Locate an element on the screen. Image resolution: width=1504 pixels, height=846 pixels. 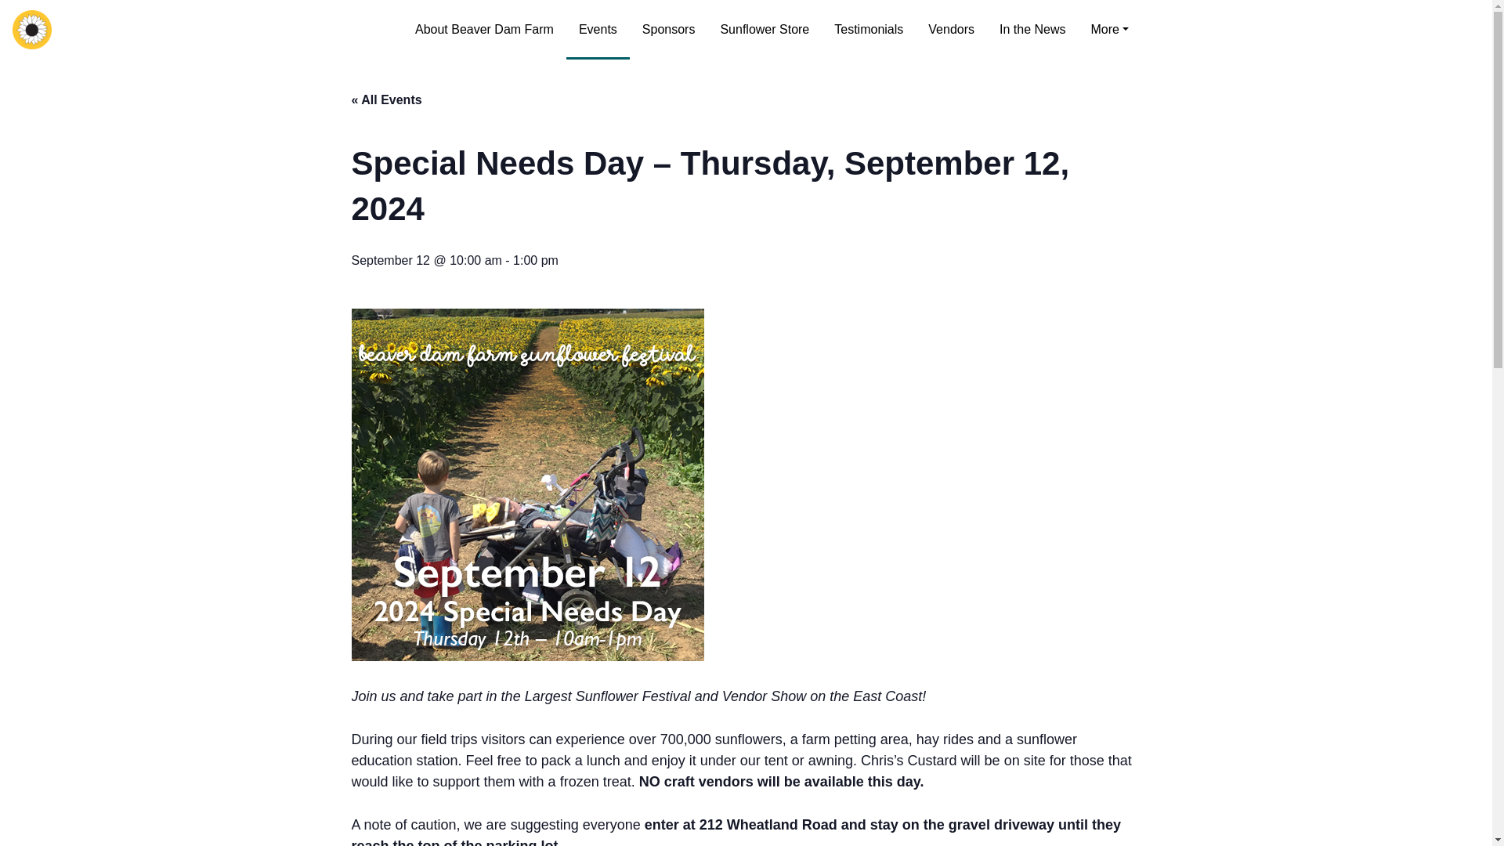
Vendors is located at coordinates (951, 30).